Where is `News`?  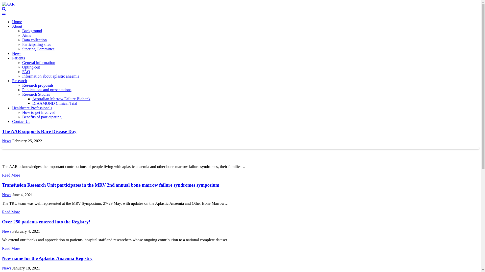
News is located at coordinates (7, 268).